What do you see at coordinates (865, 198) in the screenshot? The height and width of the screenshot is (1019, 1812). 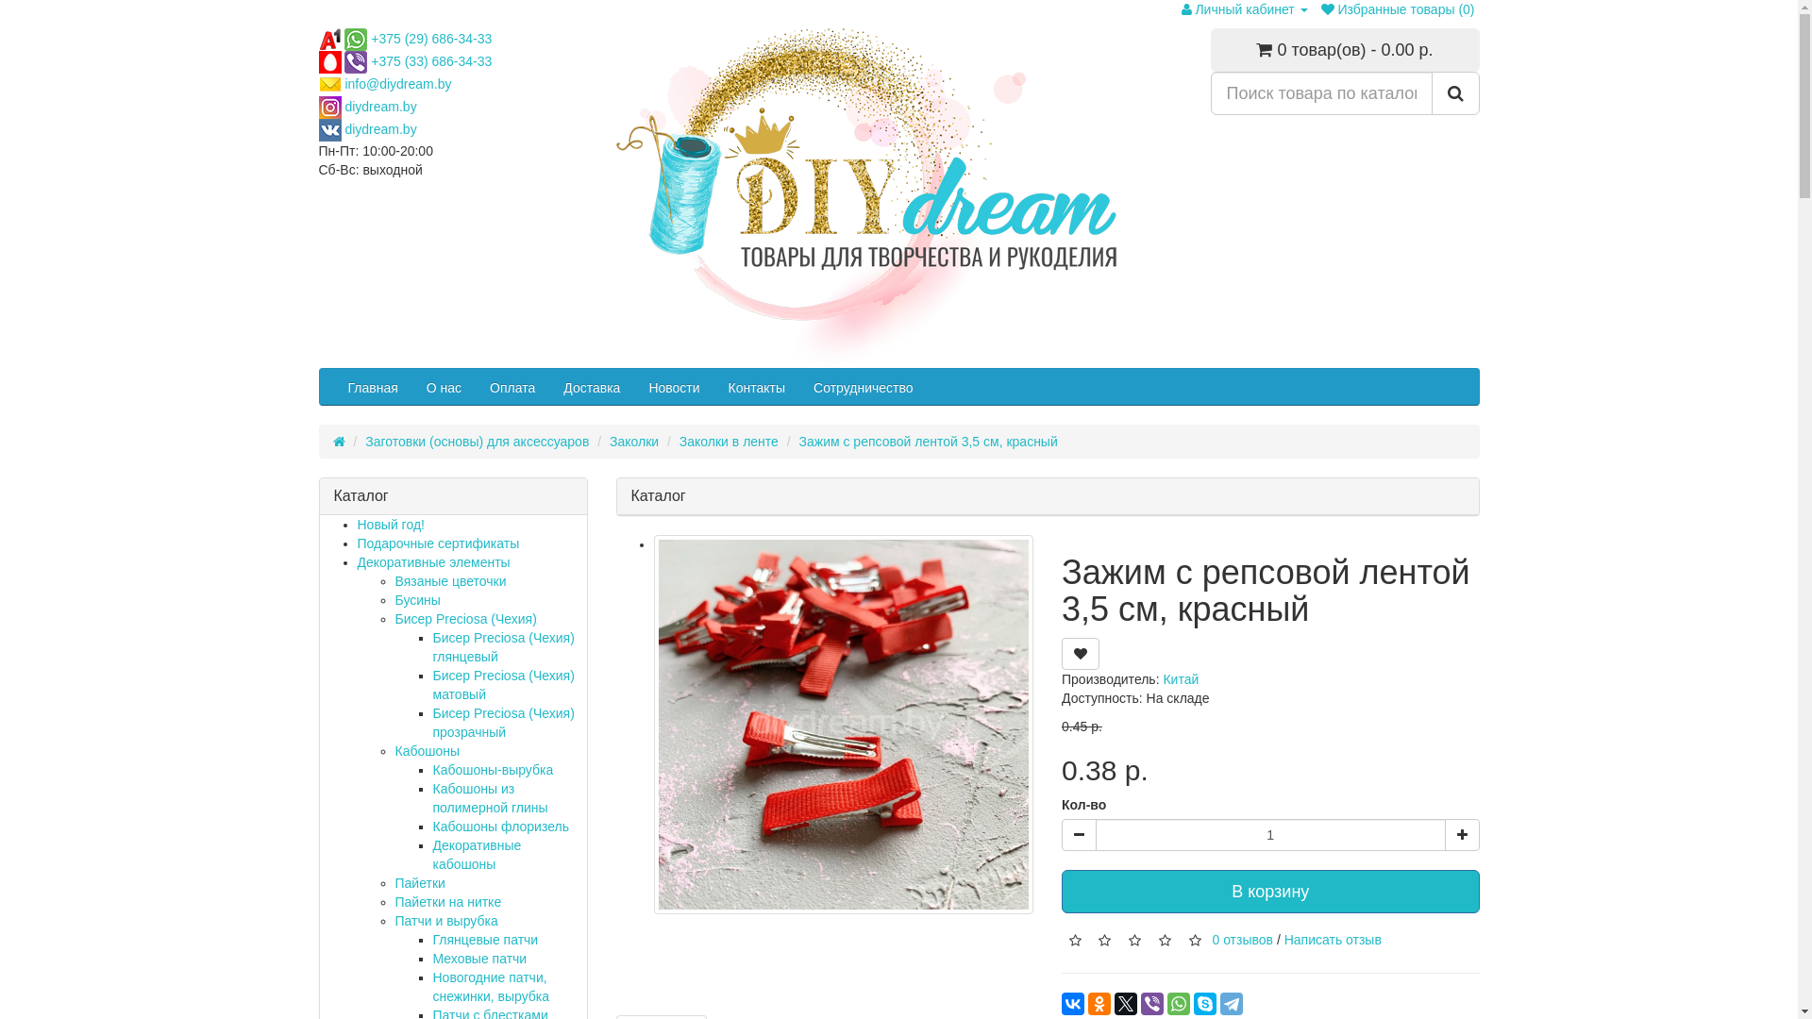 I see `DIYdream.by` at bounding box center [865, 198].